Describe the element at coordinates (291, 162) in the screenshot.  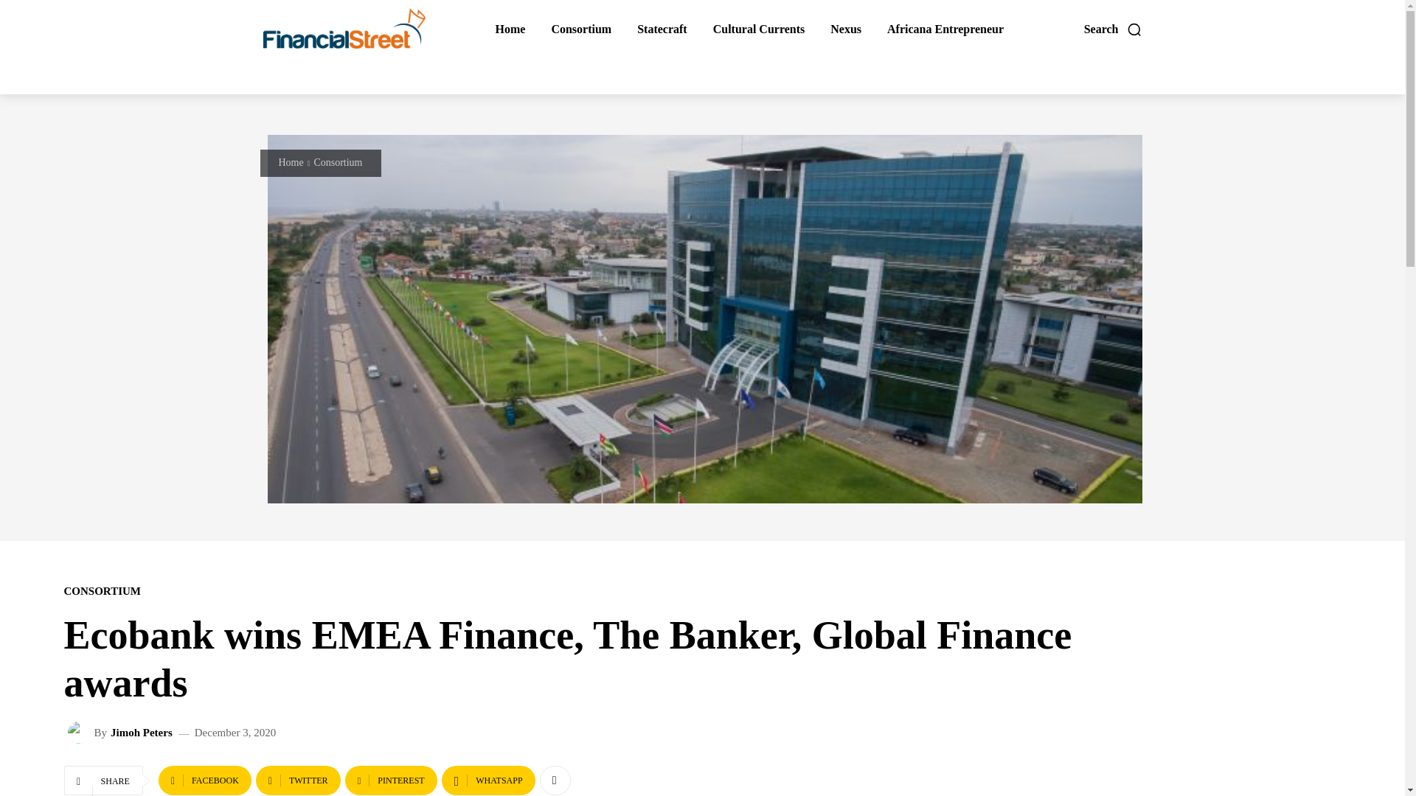
I see `Home` at that location.